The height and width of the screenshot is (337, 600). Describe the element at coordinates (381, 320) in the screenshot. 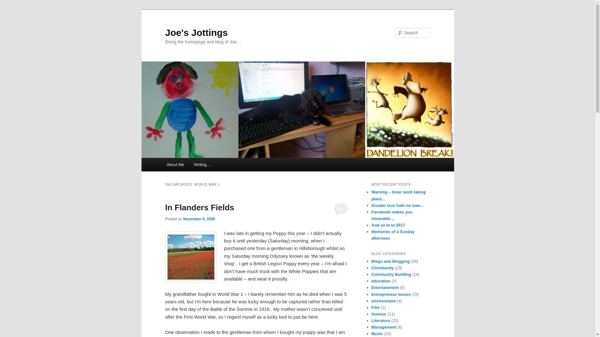

I see `Literature` at that location.